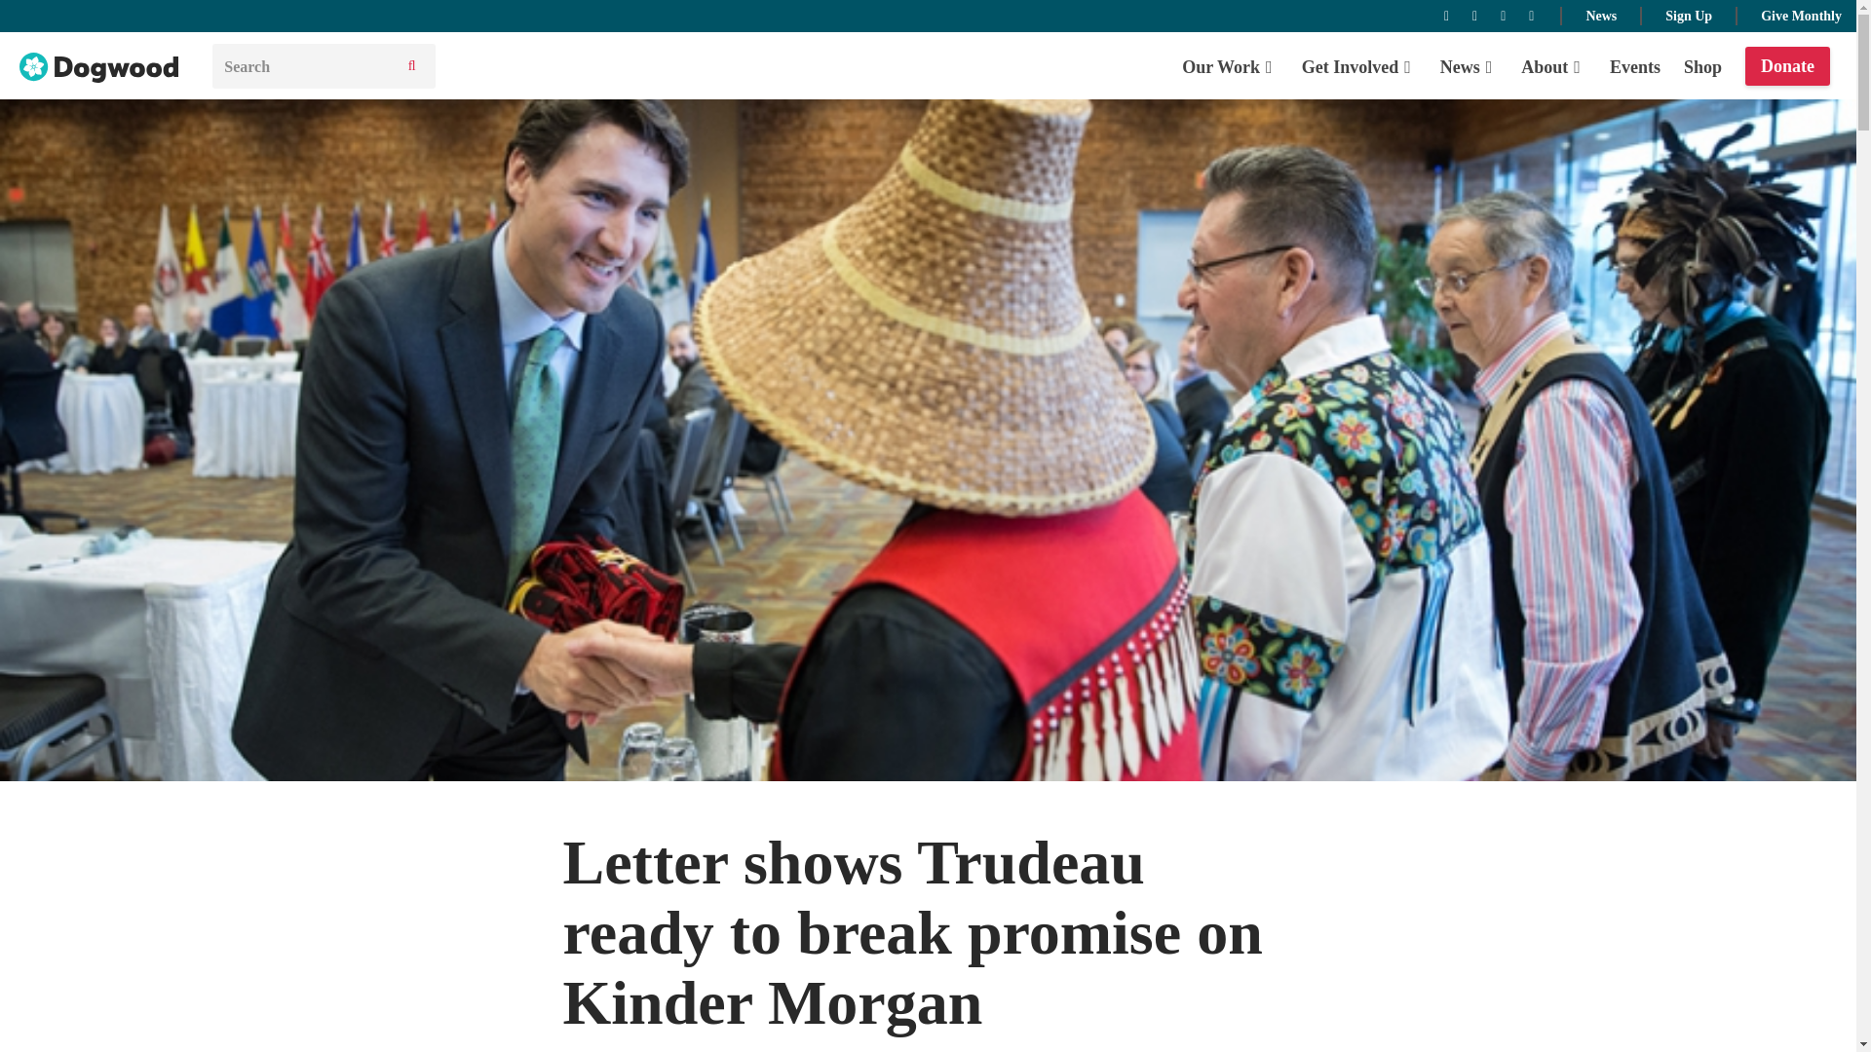 The width and height of the screenshot is (1871, 1052). Describe the element at coordinates (1553, 66) in the screenshot. I see `About` at that location.